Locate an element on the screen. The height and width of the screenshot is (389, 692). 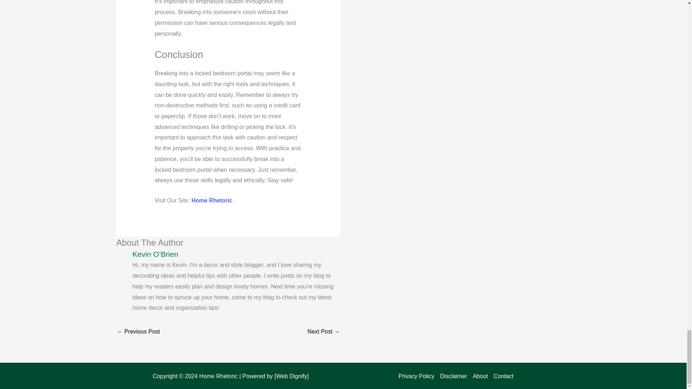
Home Rhetoric is located at coordinates (212, 200).